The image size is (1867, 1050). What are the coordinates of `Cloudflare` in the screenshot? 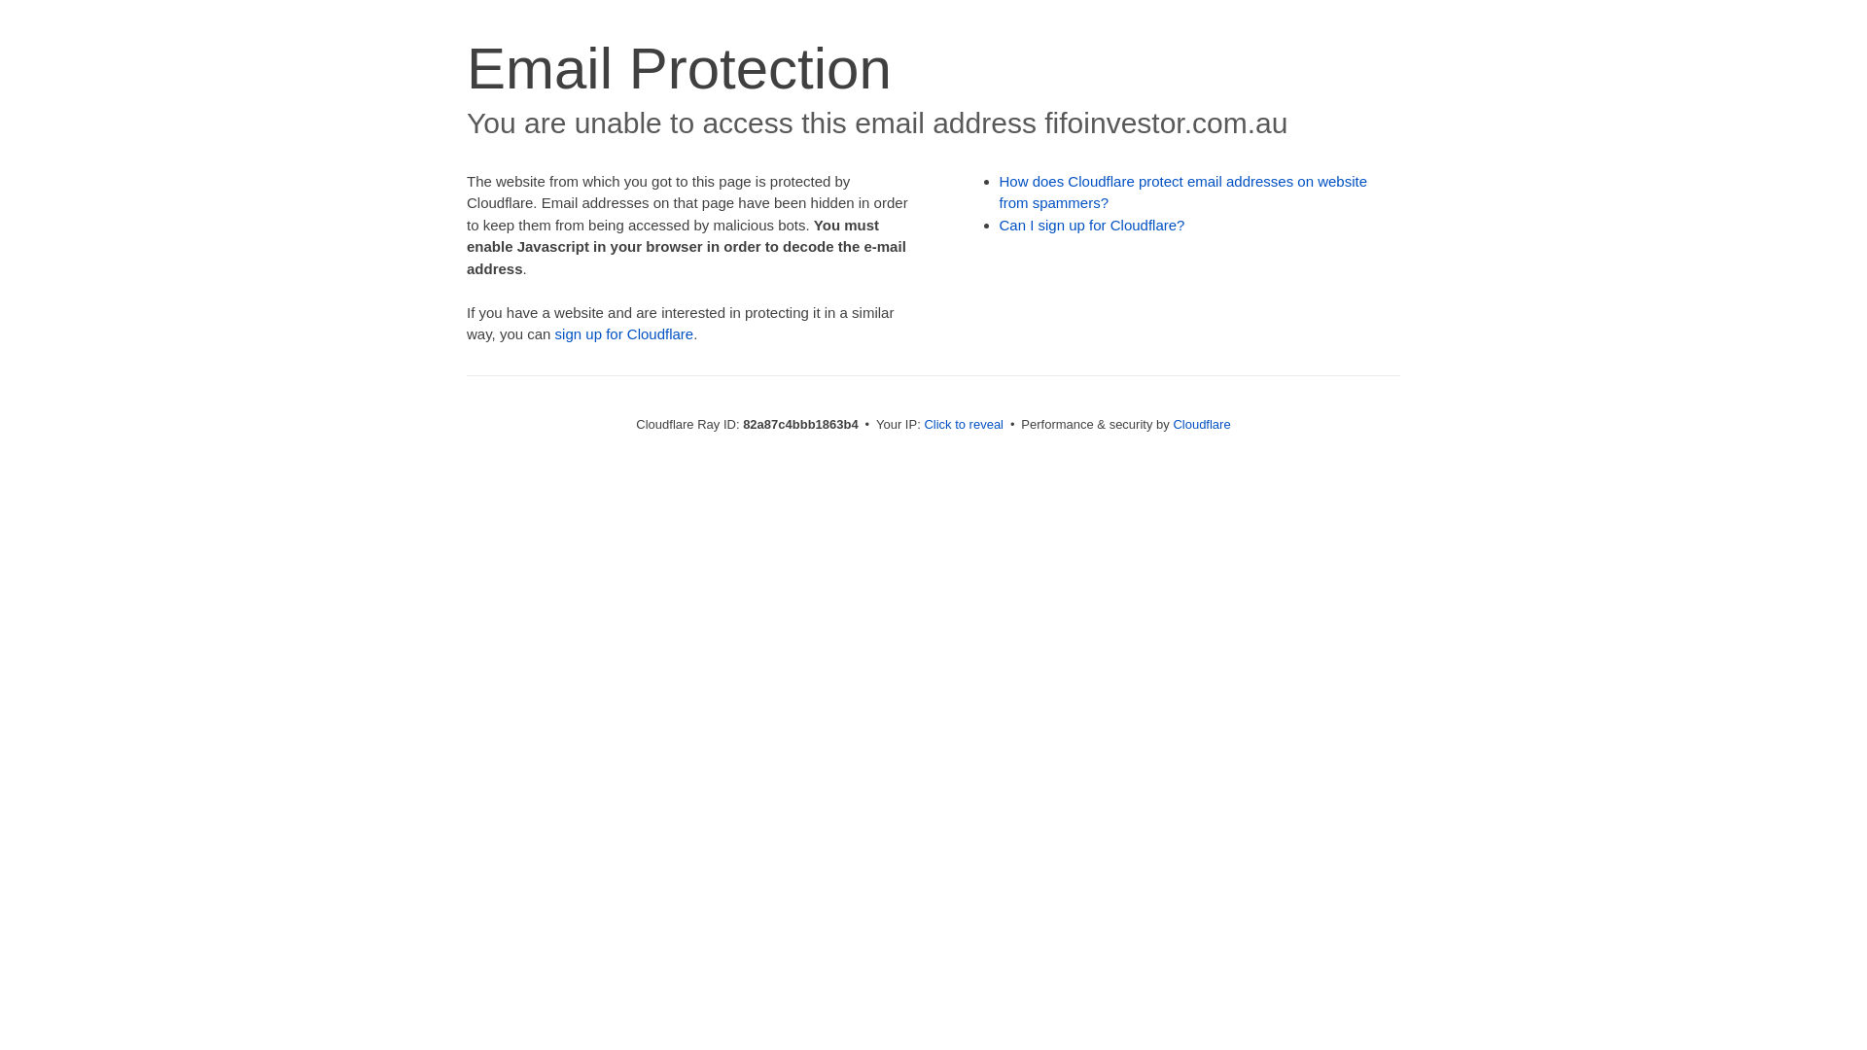 It's located at (1202, 424).